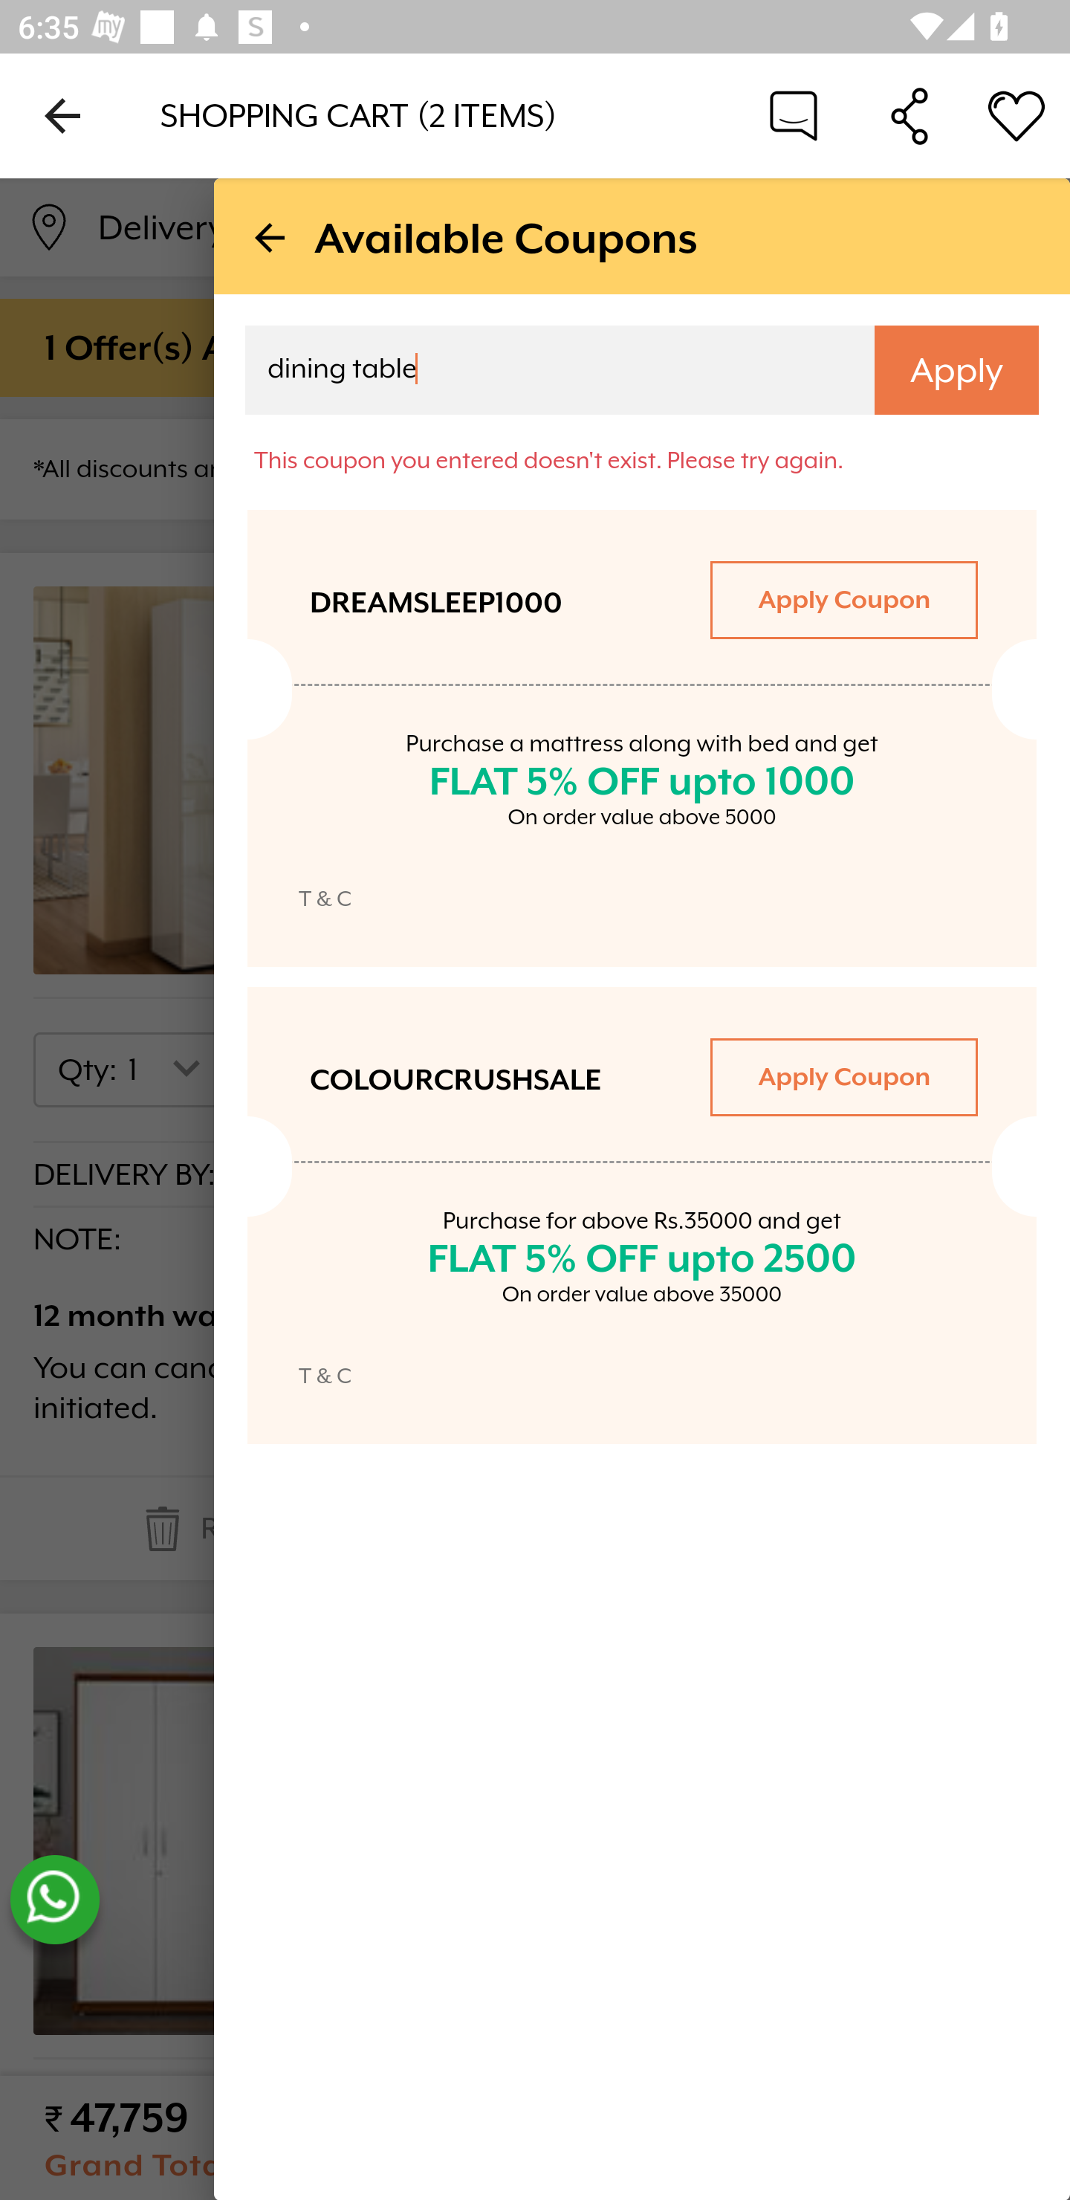 This screenshot has height=2200, width=1070. Describe the element at coordinates (794, 114) in the screenshot. I see `Chat` at that location.